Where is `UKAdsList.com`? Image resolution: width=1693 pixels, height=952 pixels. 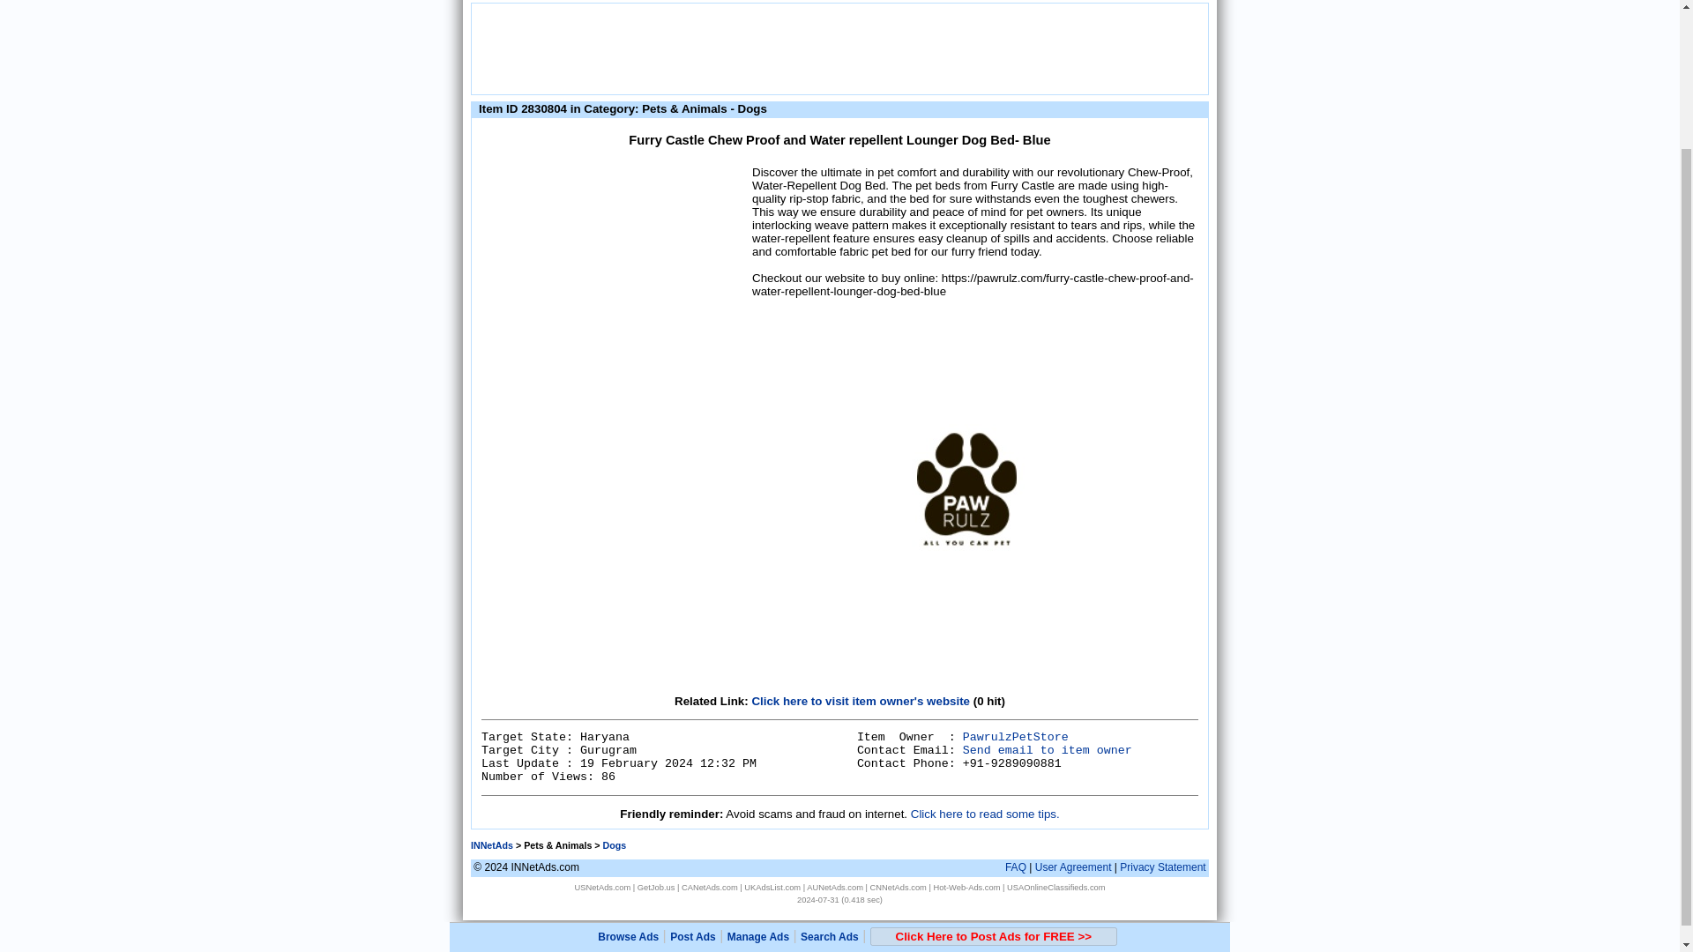 UKAdsList.com is located at coordinates (772, 887).